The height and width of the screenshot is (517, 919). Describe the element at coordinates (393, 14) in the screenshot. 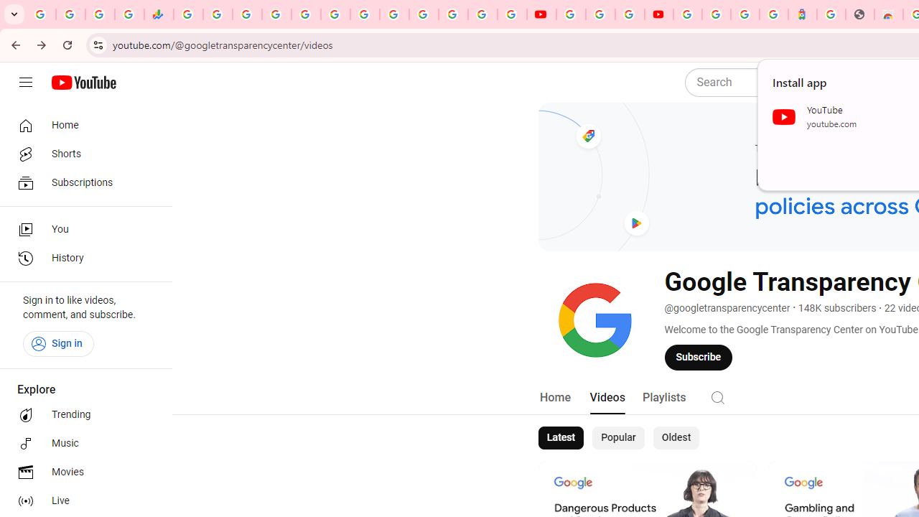

I see `YouTube` at that location.